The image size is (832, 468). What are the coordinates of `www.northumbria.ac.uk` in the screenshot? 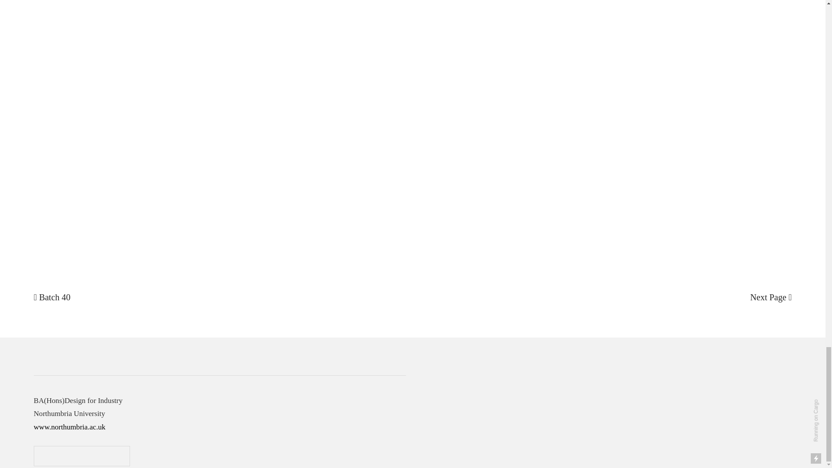 It's located at (69, 427).